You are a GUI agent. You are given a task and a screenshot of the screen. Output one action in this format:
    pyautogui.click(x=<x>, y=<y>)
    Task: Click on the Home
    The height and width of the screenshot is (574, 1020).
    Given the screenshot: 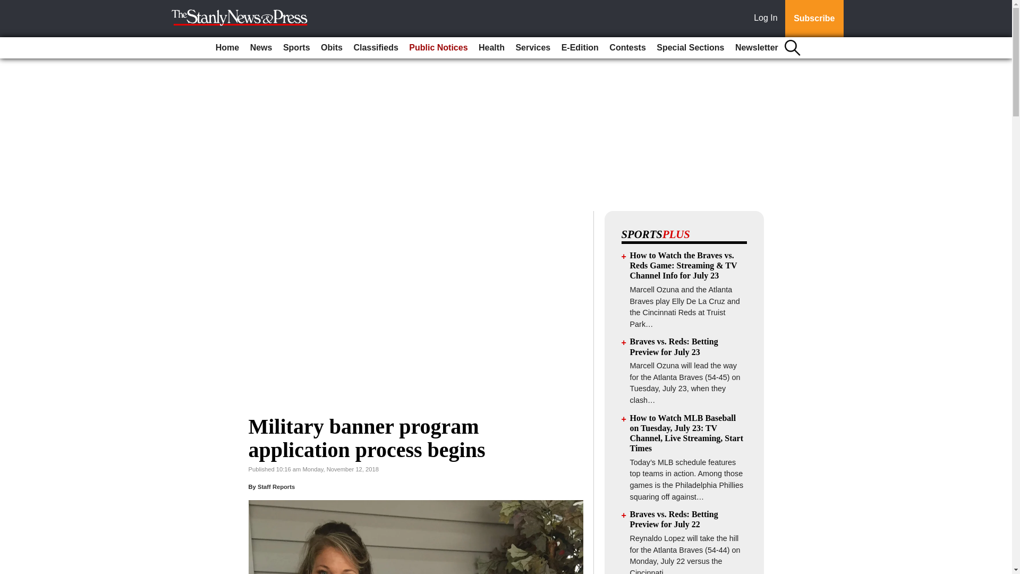 What is the action you would take?
    pyautogui.click(x=227, y=48)
    